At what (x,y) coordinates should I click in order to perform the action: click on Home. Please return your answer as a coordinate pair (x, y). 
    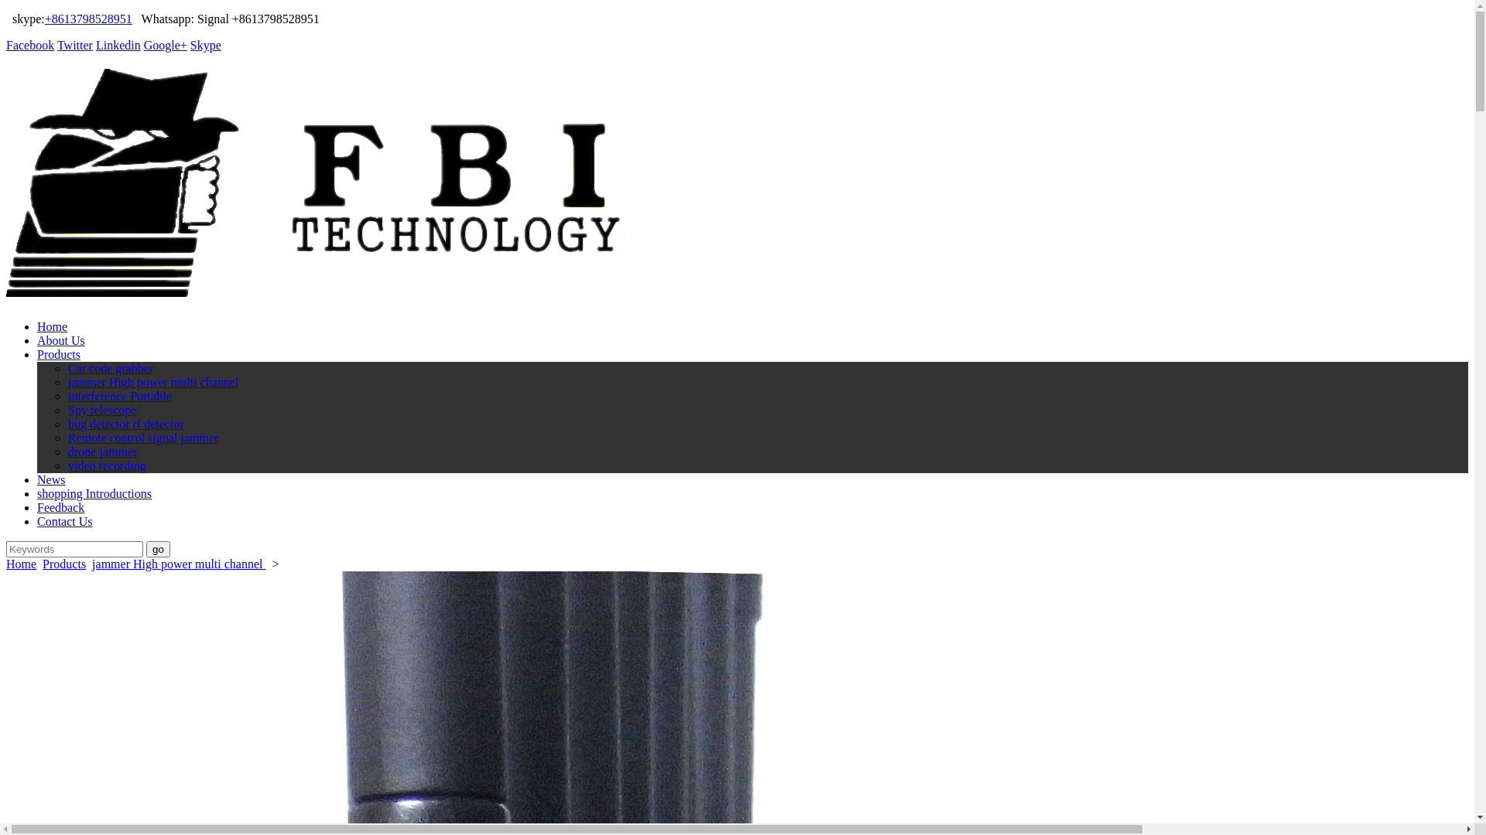
    Looking at the image, I should click on (53, 326).